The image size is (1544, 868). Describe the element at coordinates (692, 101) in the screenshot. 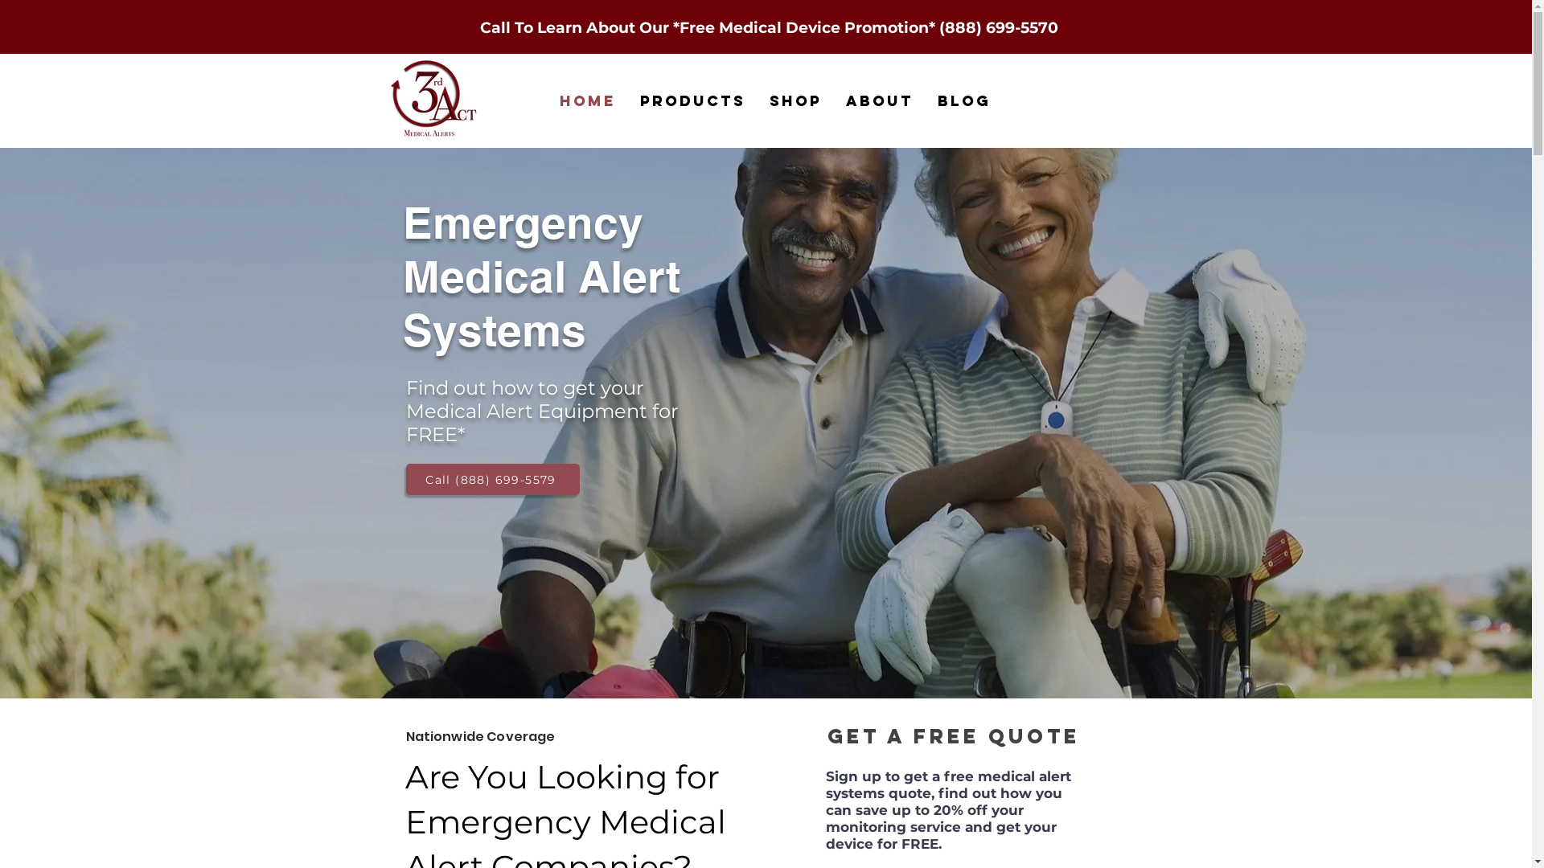

I see `Products` at that location.